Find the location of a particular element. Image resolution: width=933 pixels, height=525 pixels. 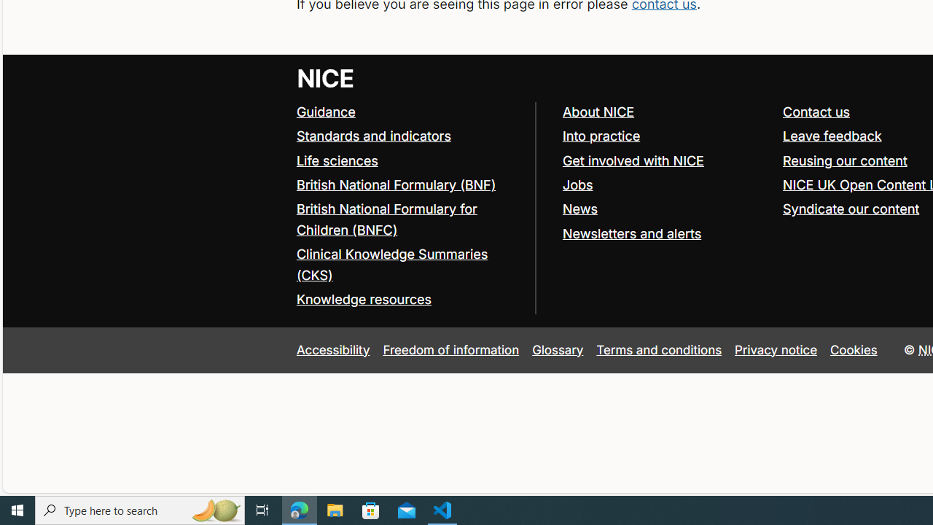

Contact us is located at coordinates (816, 111).